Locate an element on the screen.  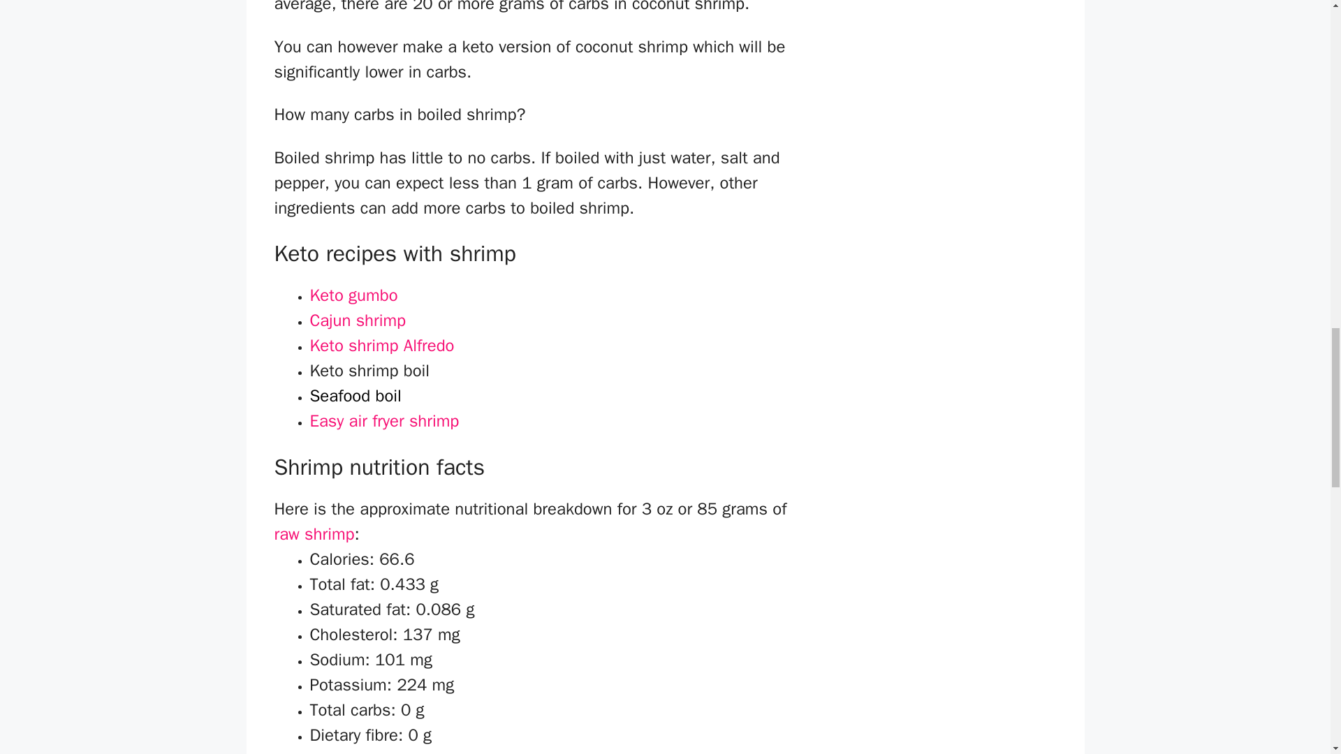
Cajun shrimp is located at coordinates (358, 322).